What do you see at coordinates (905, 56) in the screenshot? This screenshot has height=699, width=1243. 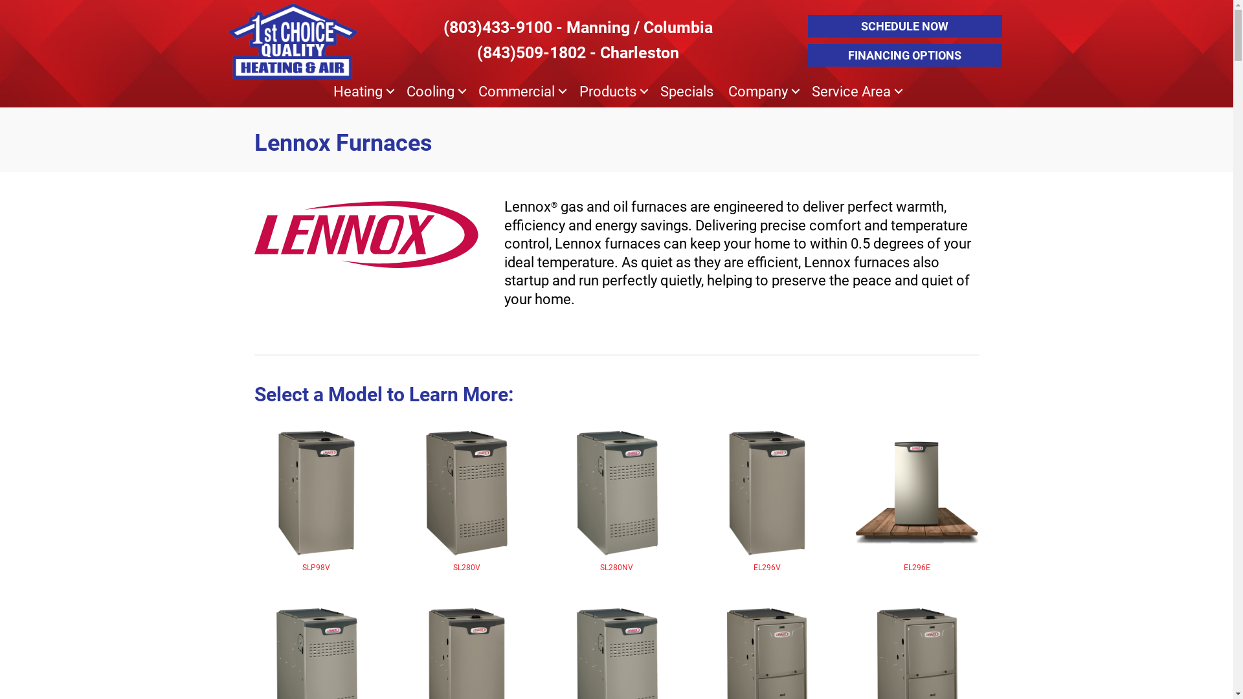 I see `FINANCING OPTIONS` at bounding box center [905, 56].